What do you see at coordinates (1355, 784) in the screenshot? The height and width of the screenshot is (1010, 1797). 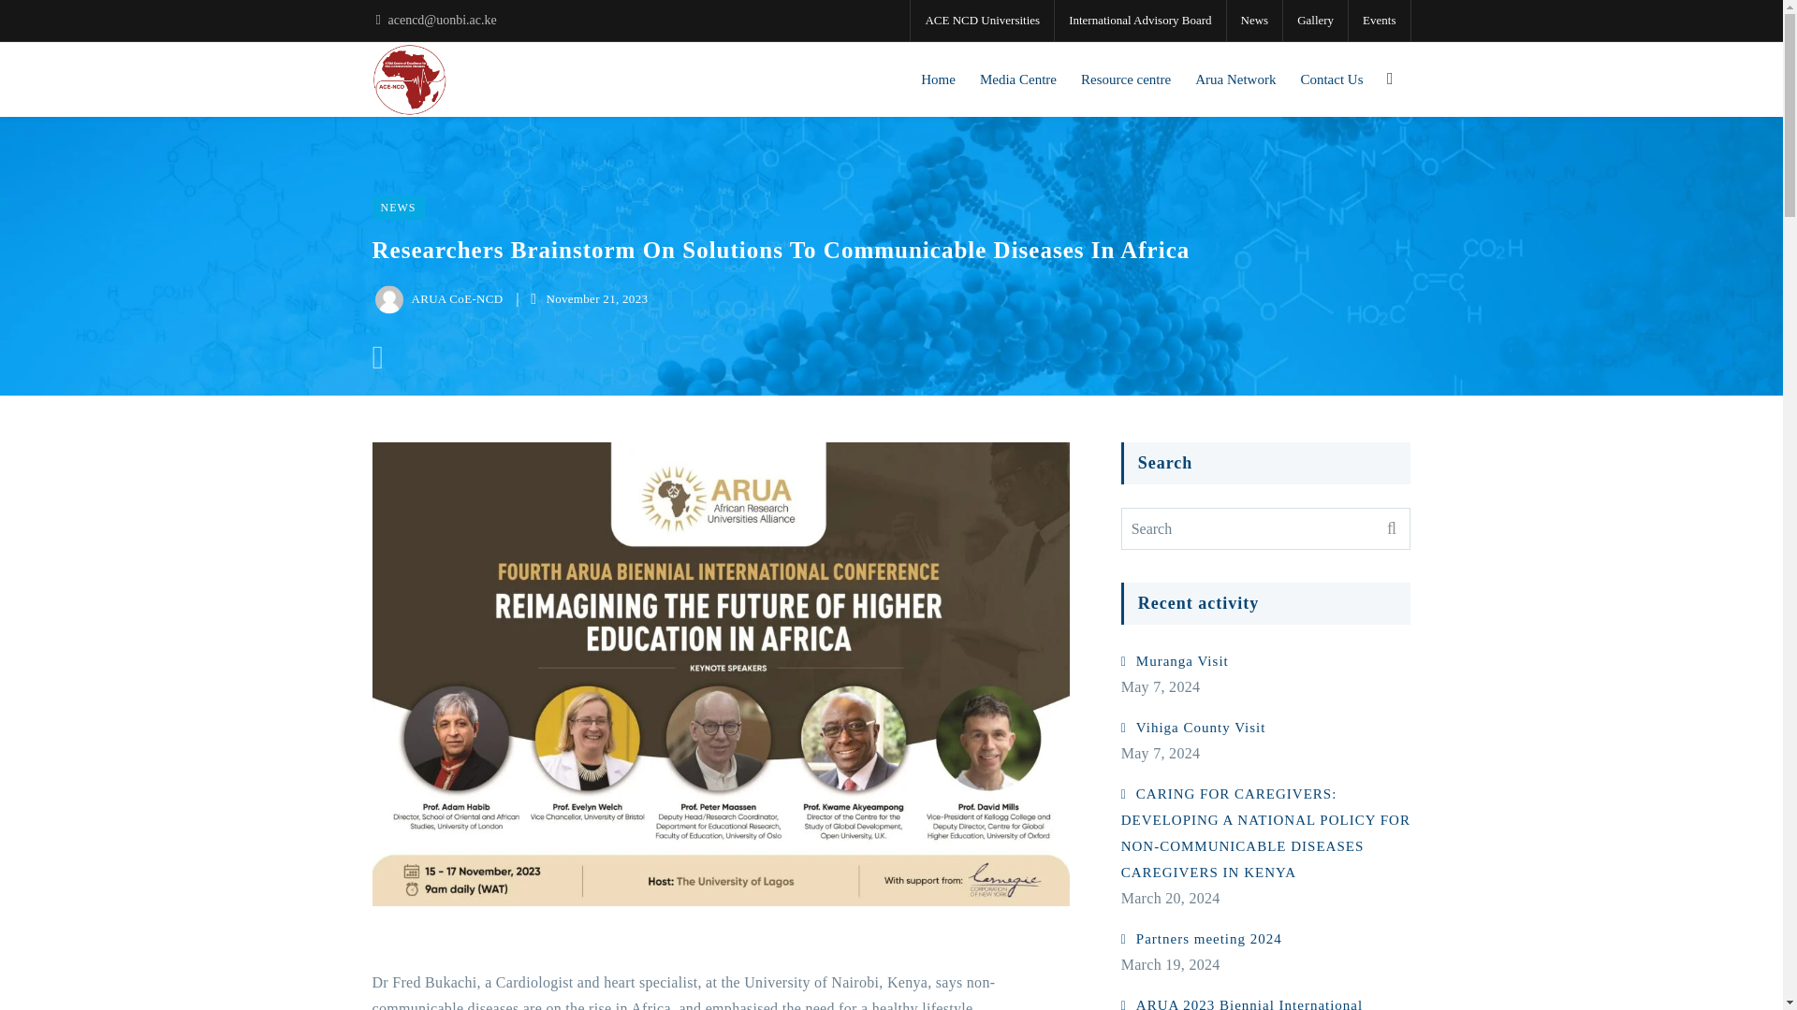 I see `Subscribe to our newsletter` at bounding box center [1355, 784].